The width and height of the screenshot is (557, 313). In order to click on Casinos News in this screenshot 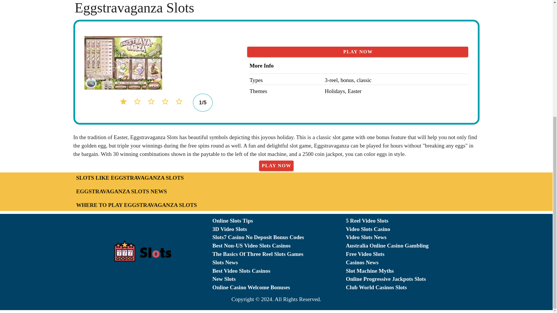, I will do `click(413, 263)`.